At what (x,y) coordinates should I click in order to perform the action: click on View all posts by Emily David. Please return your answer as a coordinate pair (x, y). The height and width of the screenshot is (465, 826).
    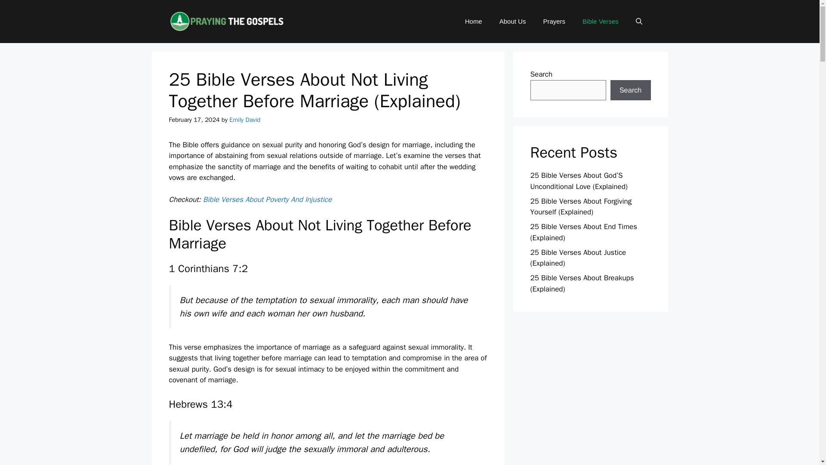
    Looking at the image, I should click on (244, 120).